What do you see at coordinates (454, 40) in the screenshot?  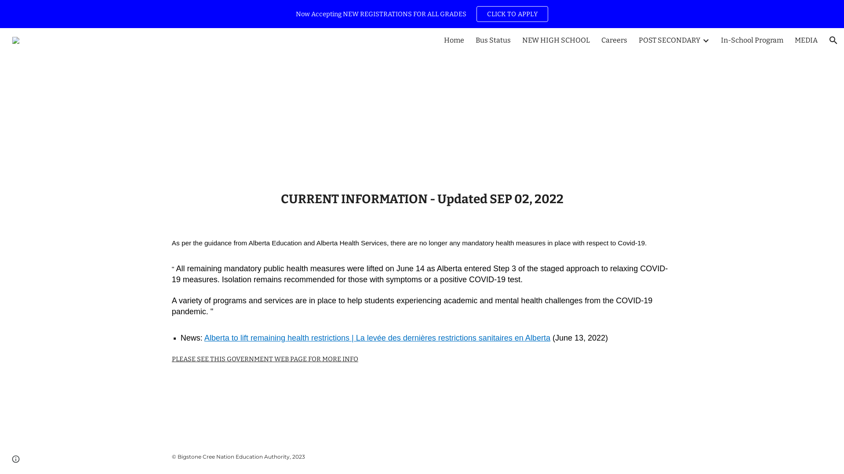 I see `Home` at bounding box center [454, 40].